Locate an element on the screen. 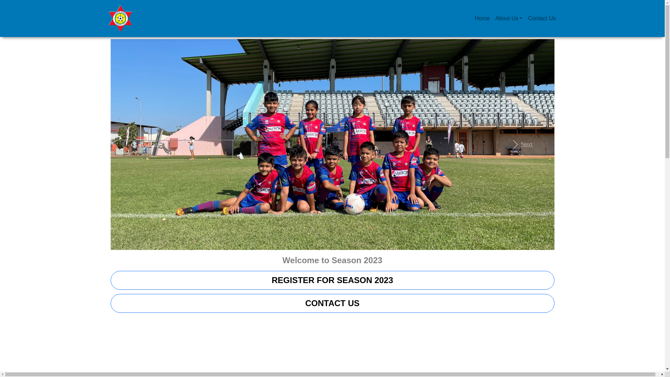  CONTACT US is located at coordinates (332, 311).